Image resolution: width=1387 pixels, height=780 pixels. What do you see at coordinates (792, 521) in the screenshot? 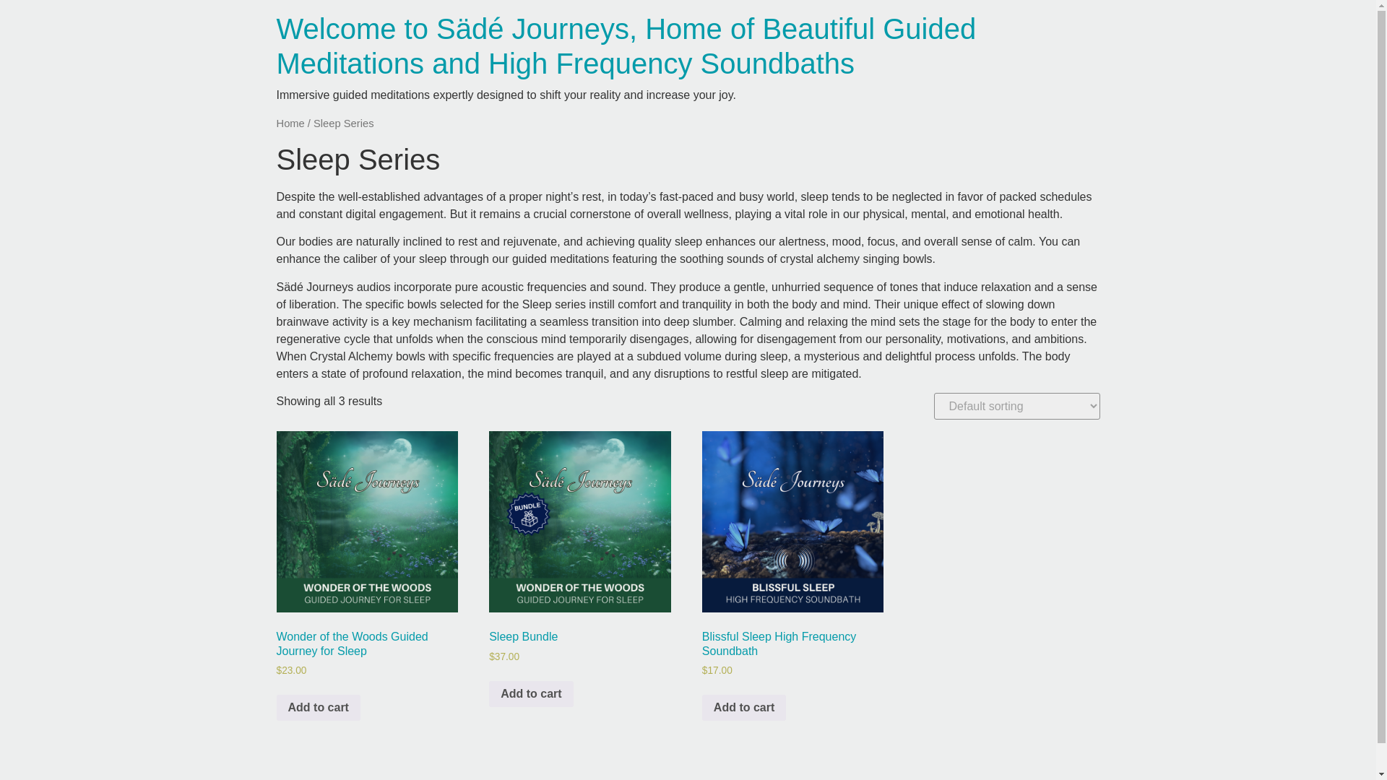
I see `Blissful Sleep High Frequency Soundbath` at bounding box center [792, 521].